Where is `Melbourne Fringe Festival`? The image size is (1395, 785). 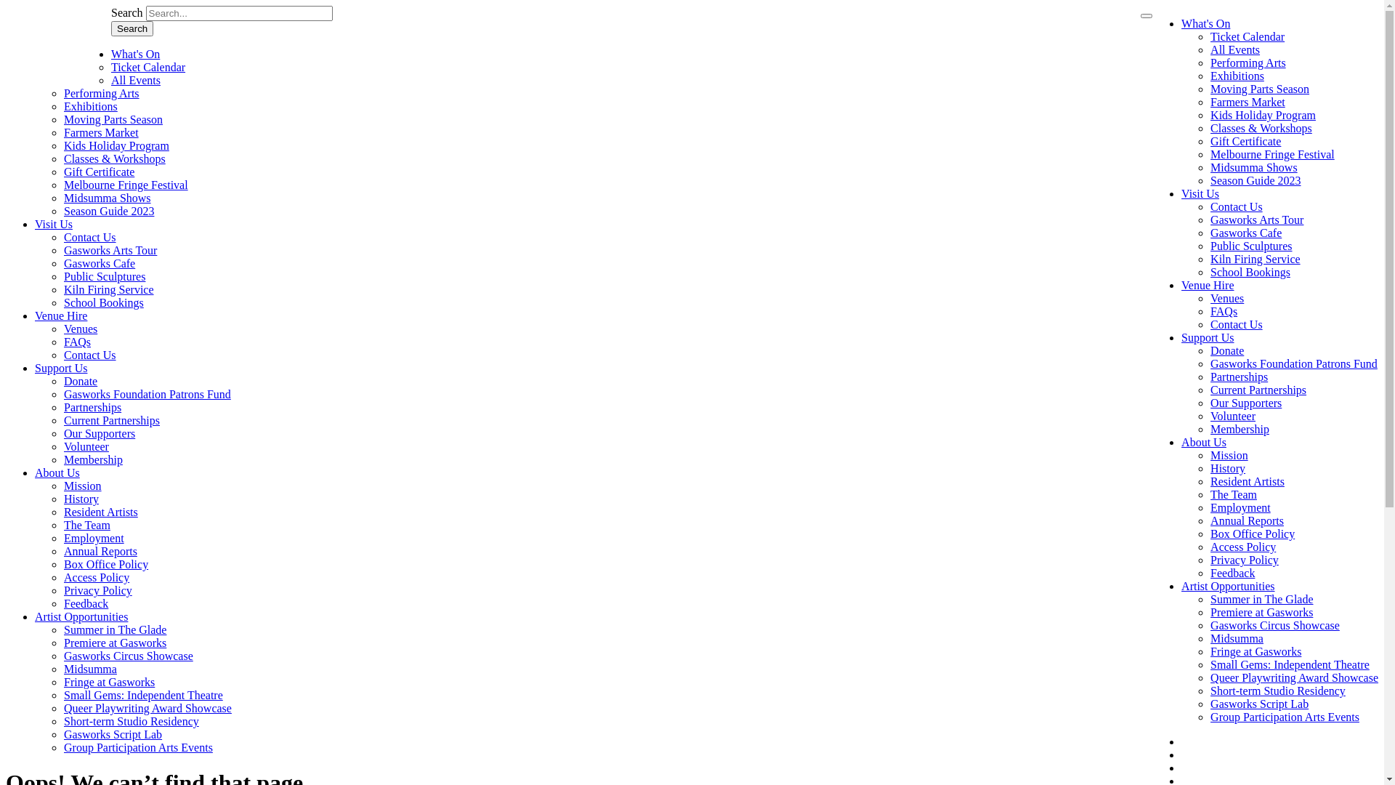
Melbourne Fringe Festival is located at coordinates (126, 185).